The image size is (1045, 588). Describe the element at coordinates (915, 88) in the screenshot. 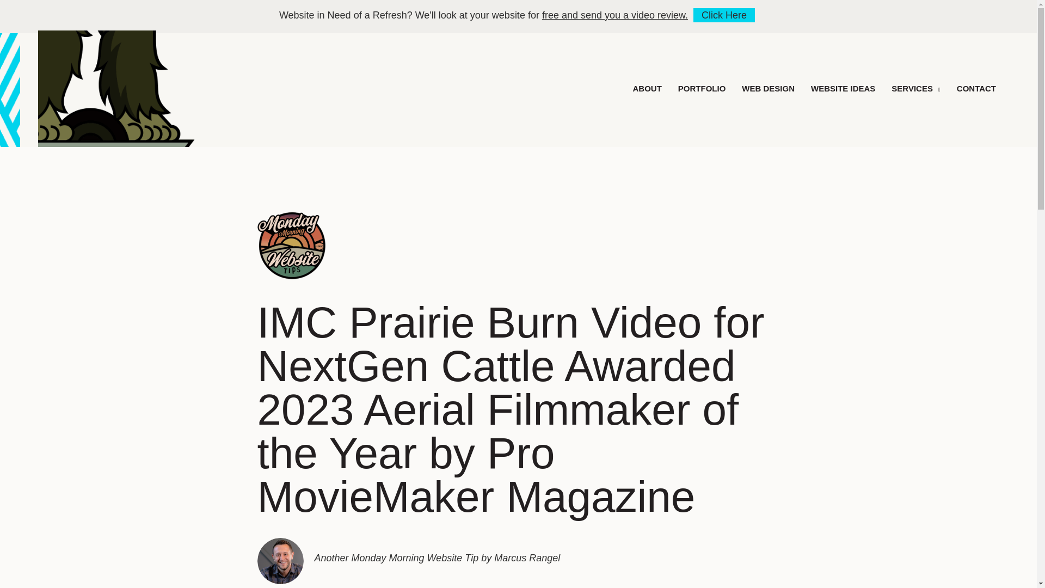

I see `SERVICES` at that location.